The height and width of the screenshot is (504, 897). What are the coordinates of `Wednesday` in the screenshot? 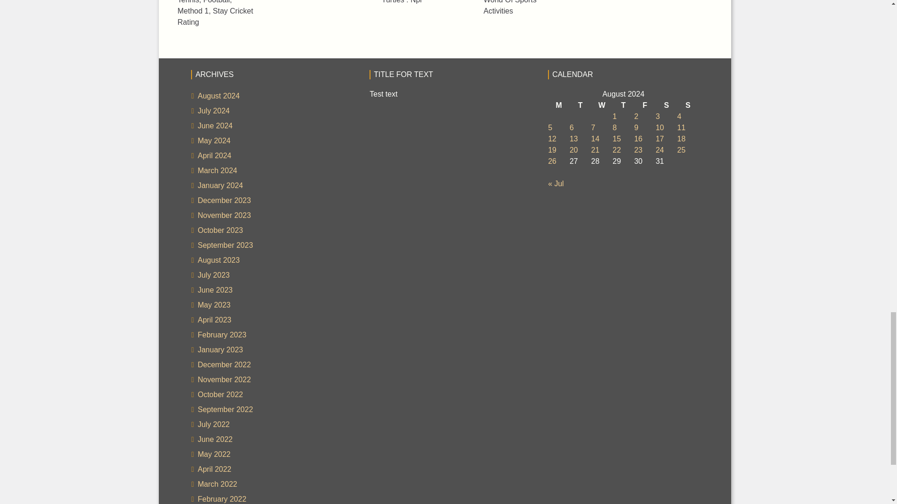 It's located at (602, 105).